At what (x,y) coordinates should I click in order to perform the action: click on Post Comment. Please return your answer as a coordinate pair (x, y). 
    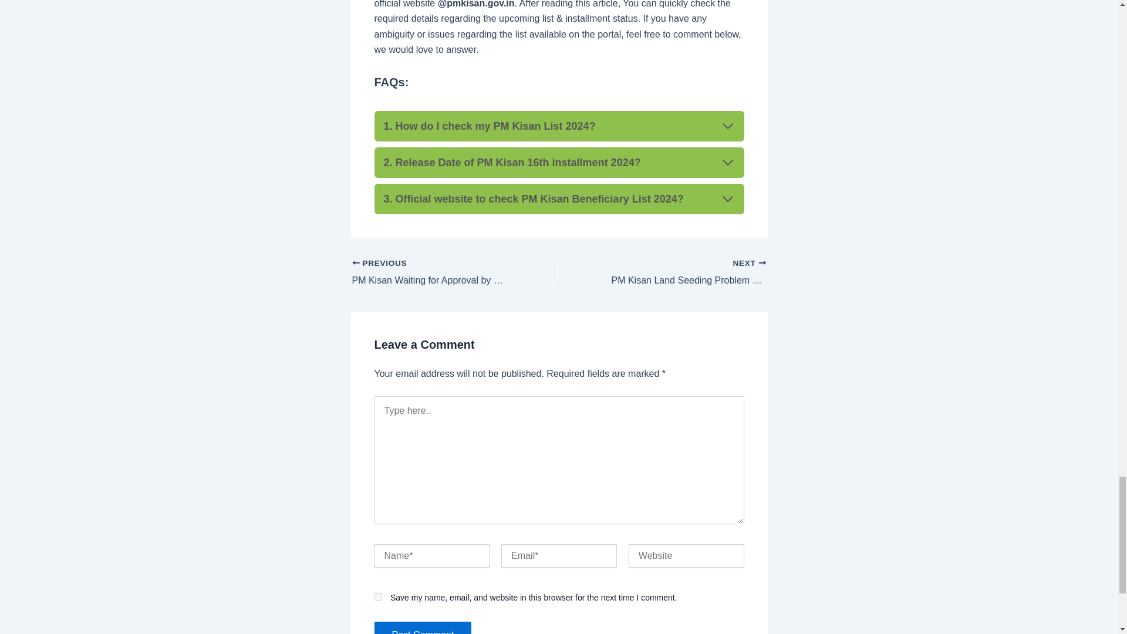
    Looking at the image, I should click on (559, 162).